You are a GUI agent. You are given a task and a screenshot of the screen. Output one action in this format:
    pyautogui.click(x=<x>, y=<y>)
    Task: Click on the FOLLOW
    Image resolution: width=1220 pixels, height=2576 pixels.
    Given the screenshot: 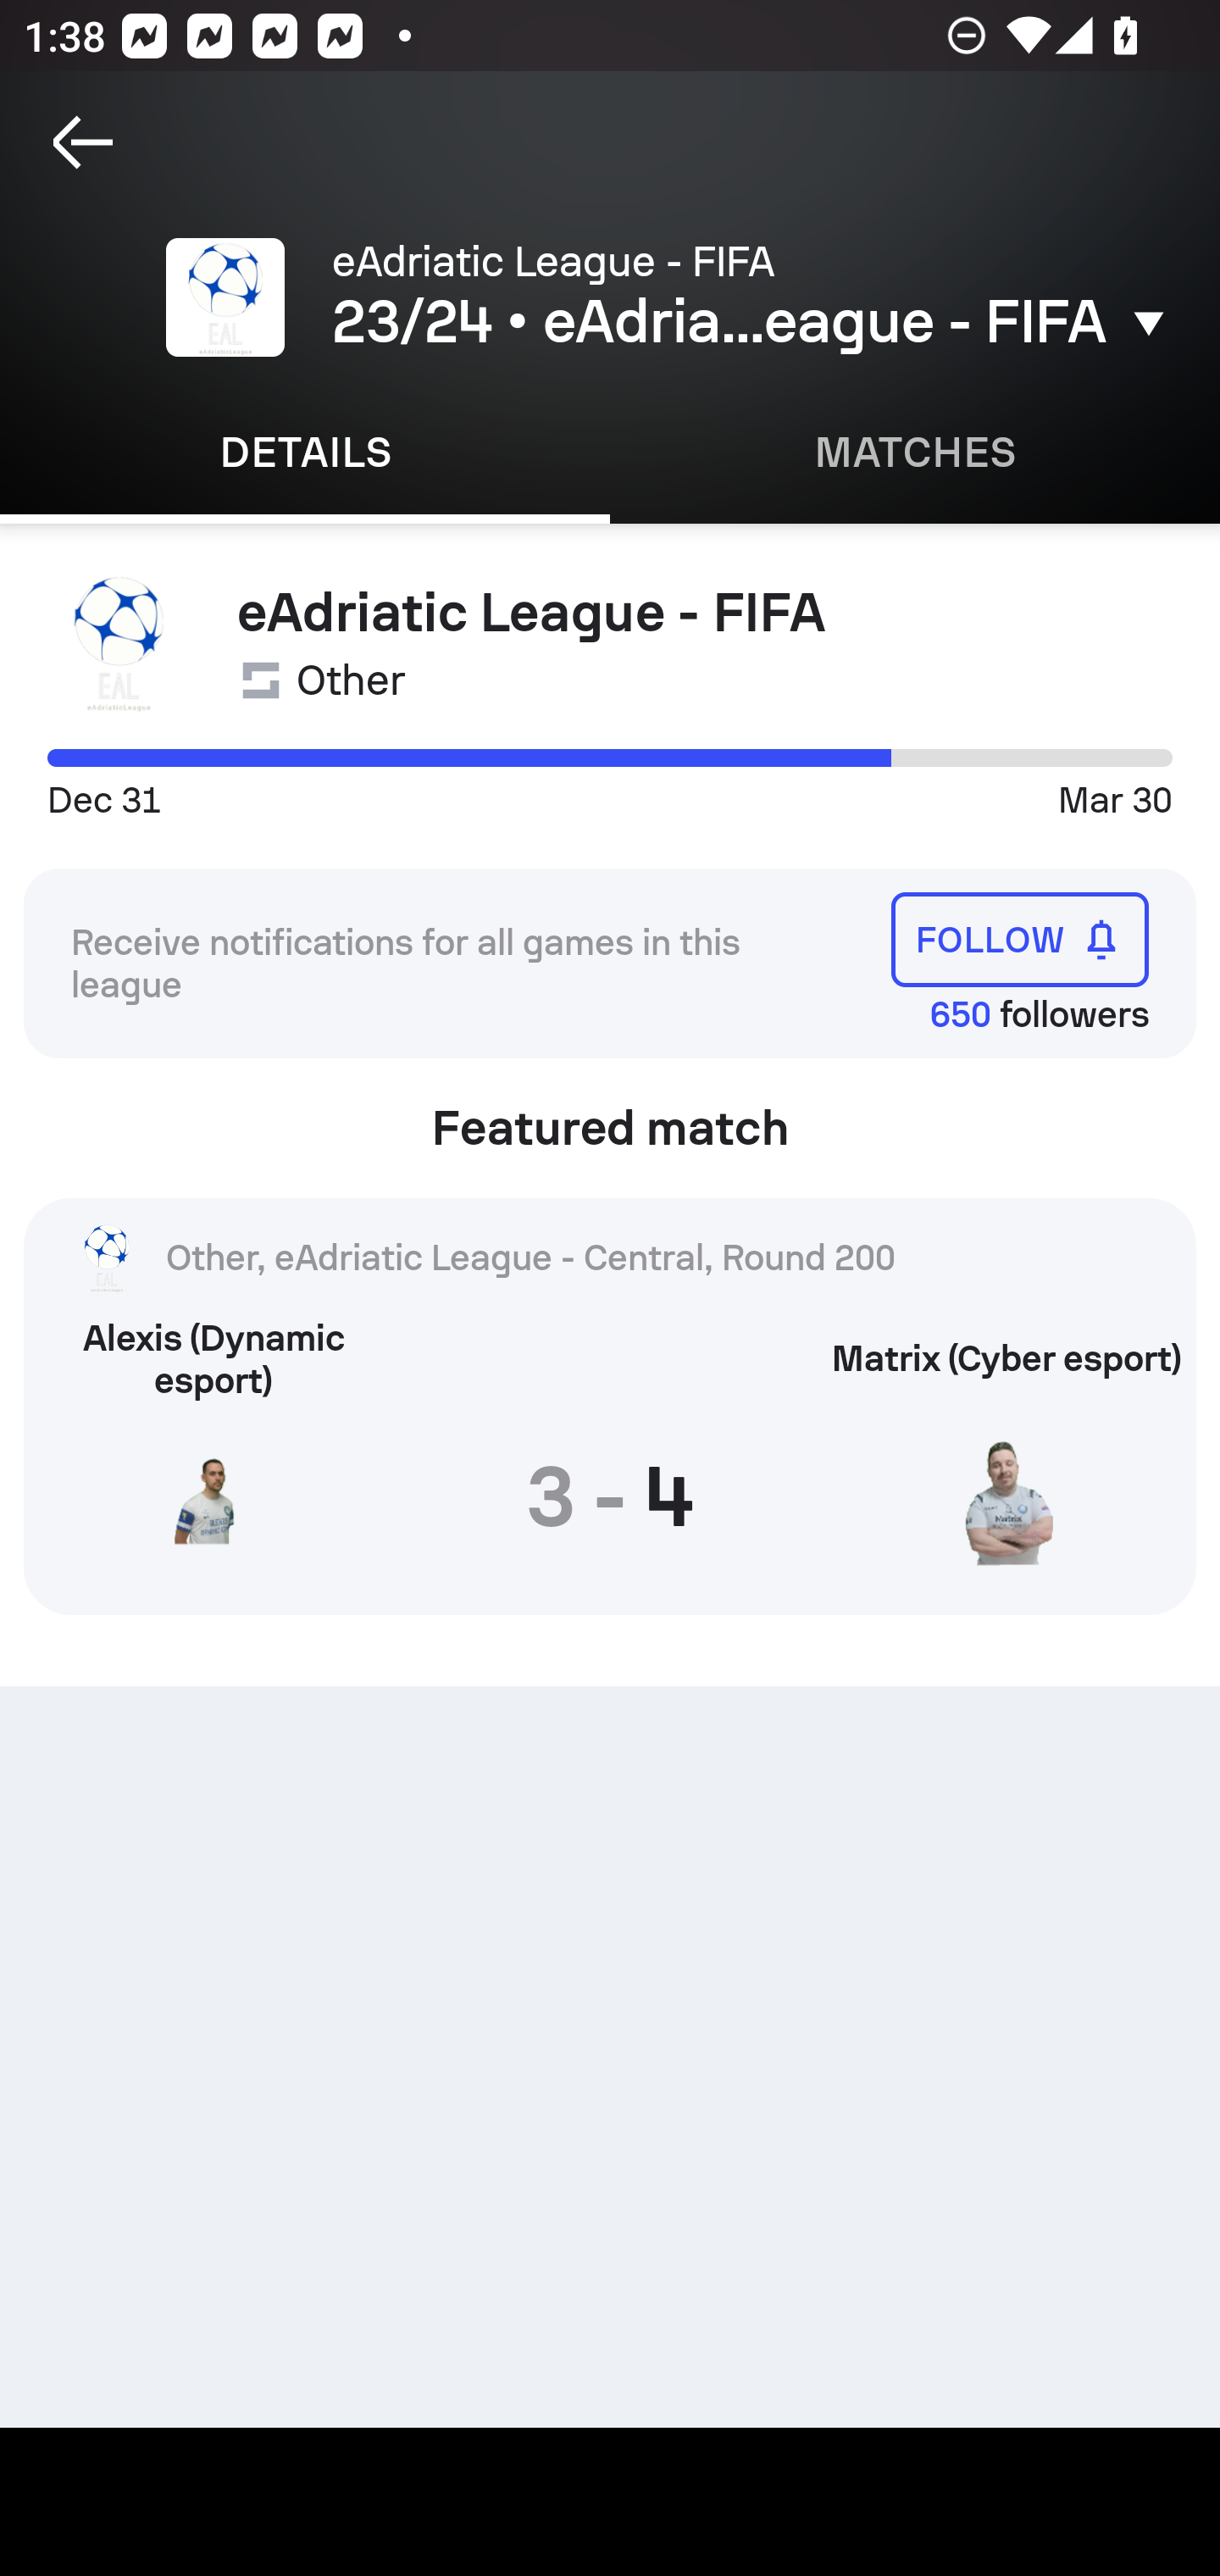 What is the action you would take?
    pyautogui.click(x=1020, y=939)
    